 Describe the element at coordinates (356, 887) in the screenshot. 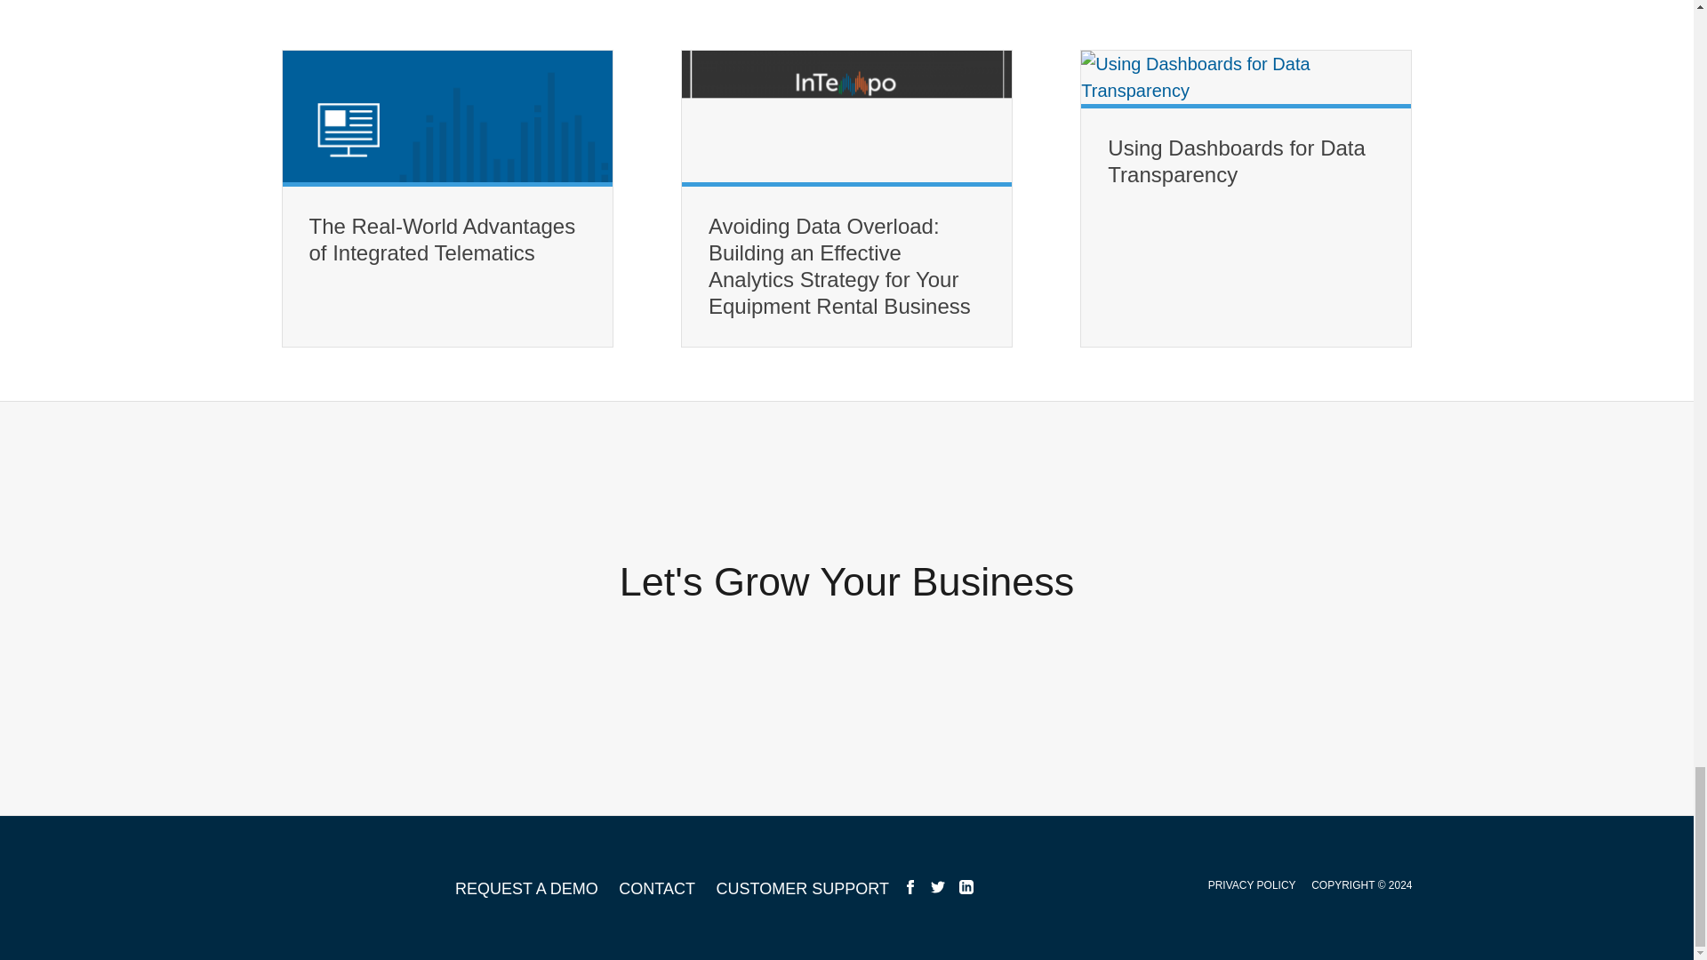

I see `InTempo - Rental Mangement Software Solutions` at that location.